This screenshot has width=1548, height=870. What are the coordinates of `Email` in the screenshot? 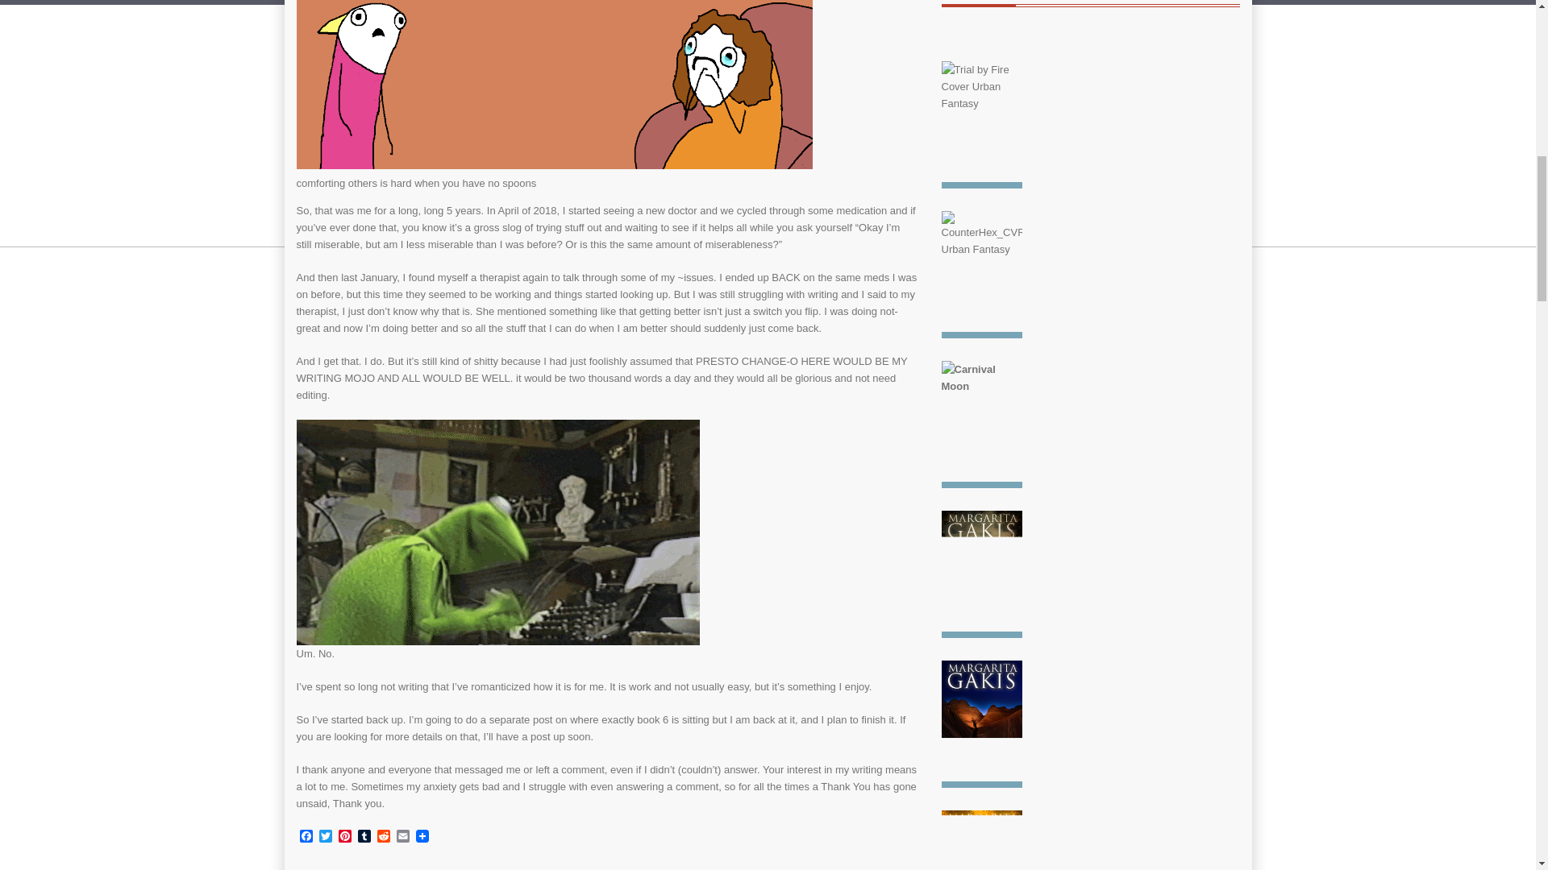 It's located at (403, 837).